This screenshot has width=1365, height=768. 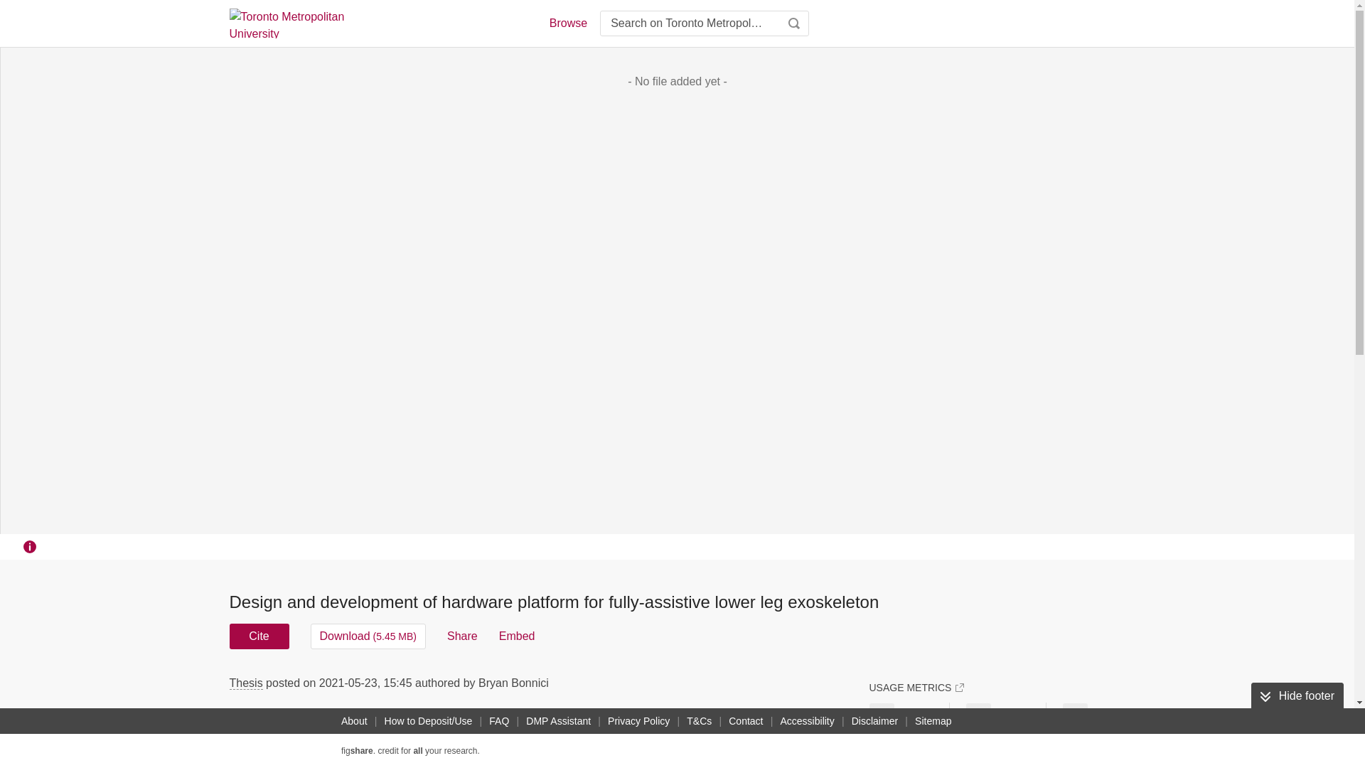 What do you see at coordinates (916, 687) in the screenshot?
I see `USAGE METRICS` at bounding box center [916, 687].